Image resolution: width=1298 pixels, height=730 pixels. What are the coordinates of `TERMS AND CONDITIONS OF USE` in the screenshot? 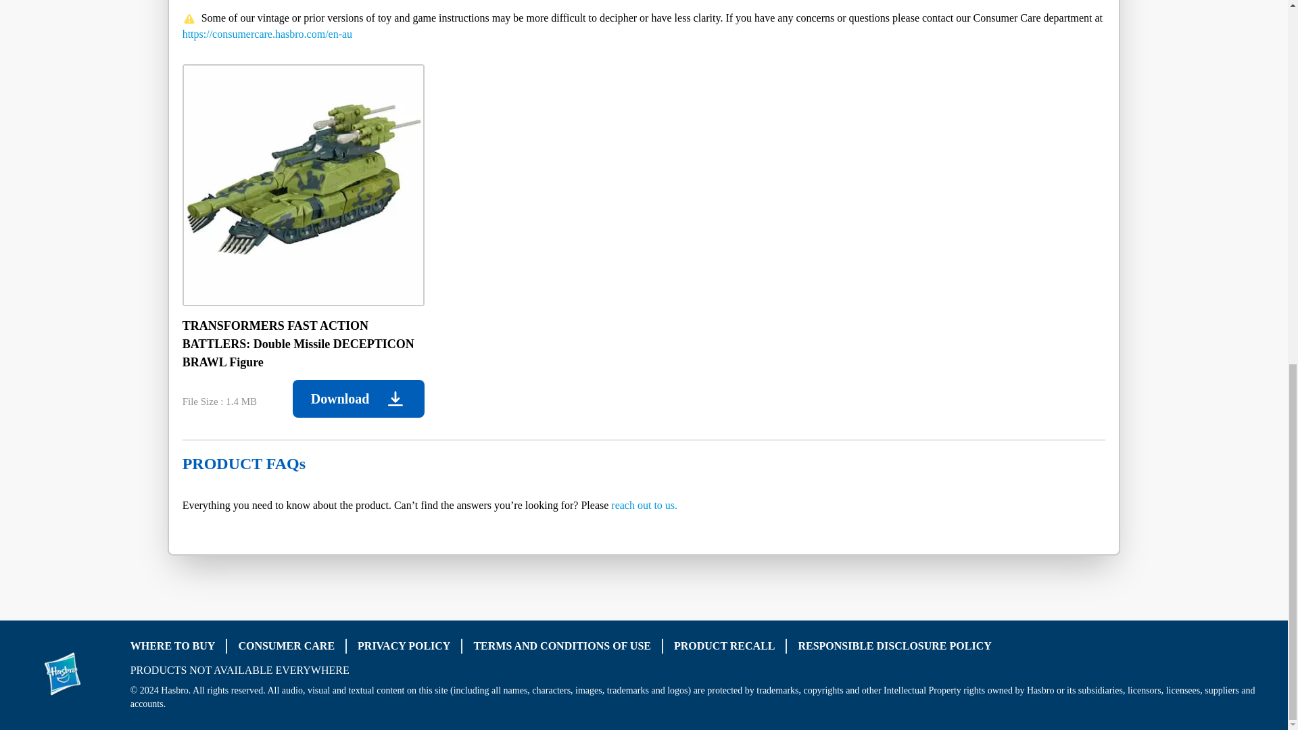 It's located at (562, 646).